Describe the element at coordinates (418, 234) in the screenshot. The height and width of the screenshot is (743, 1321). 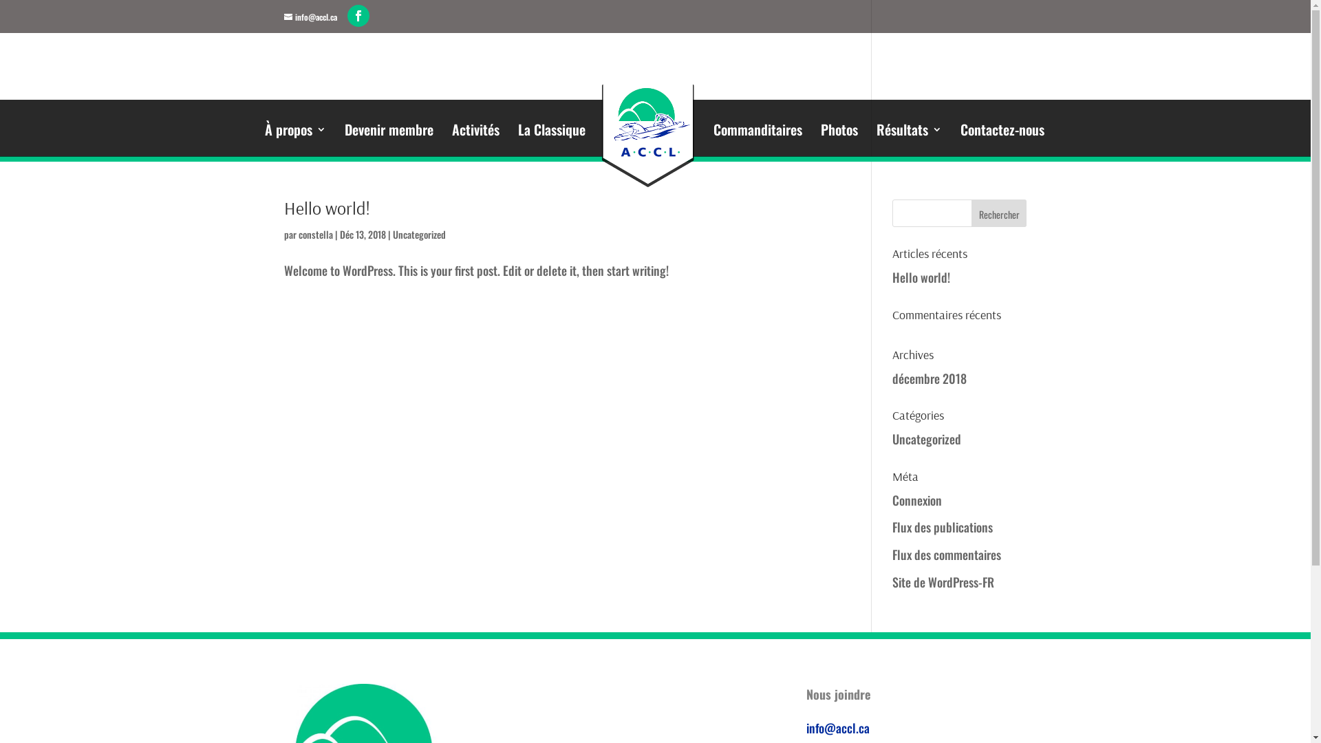
I see `Uncategorized` at that location.